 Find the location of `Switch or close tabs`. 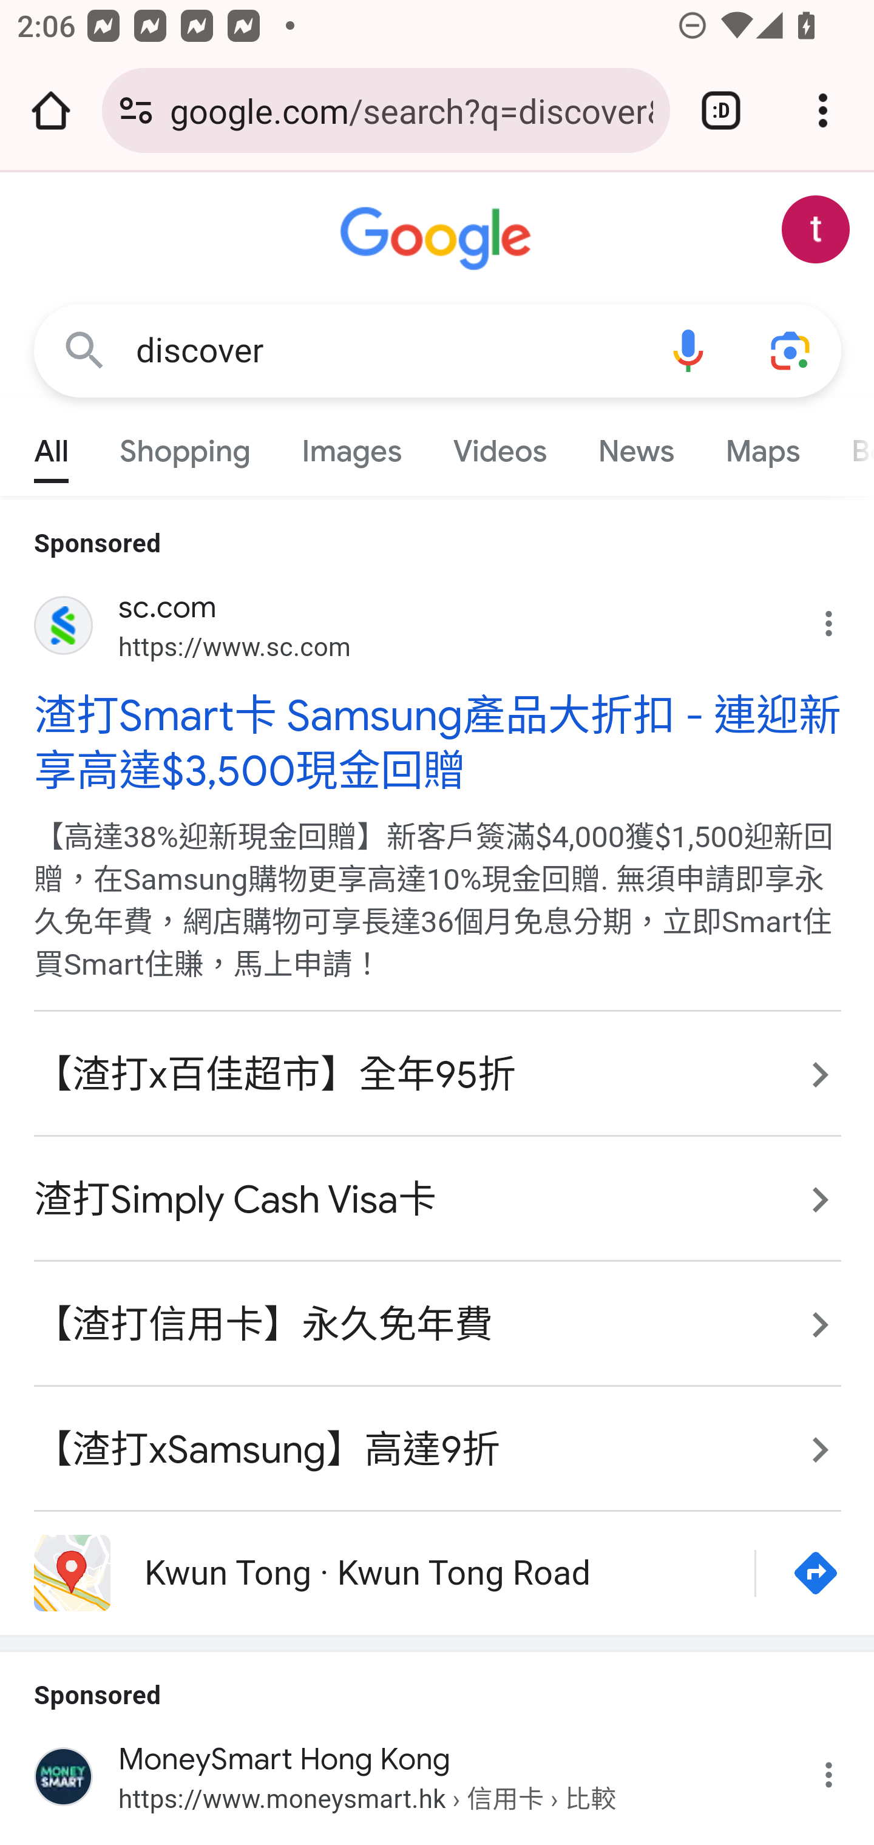

Switch or close tabs is located at coordinates (721, 110).